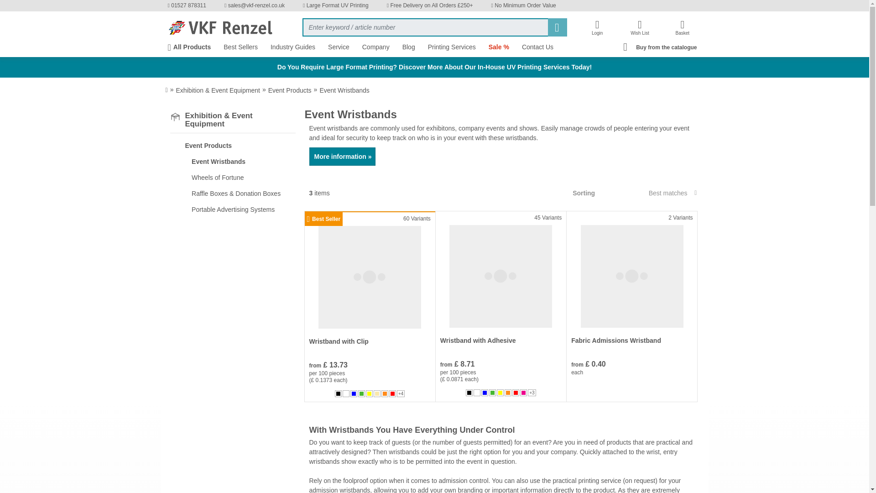 The height and width of the screenshot is (493, 876). I want to click on Event Wristbands, so click(236, 162).